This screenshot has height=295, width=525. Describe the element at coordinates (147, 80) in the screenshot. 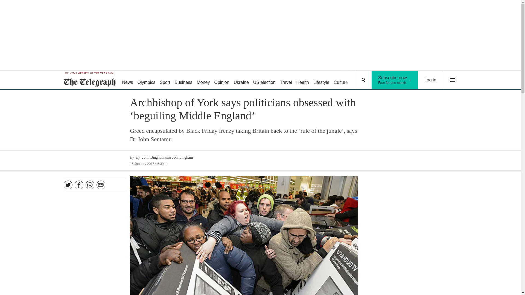

I see `Olympics` at that location.